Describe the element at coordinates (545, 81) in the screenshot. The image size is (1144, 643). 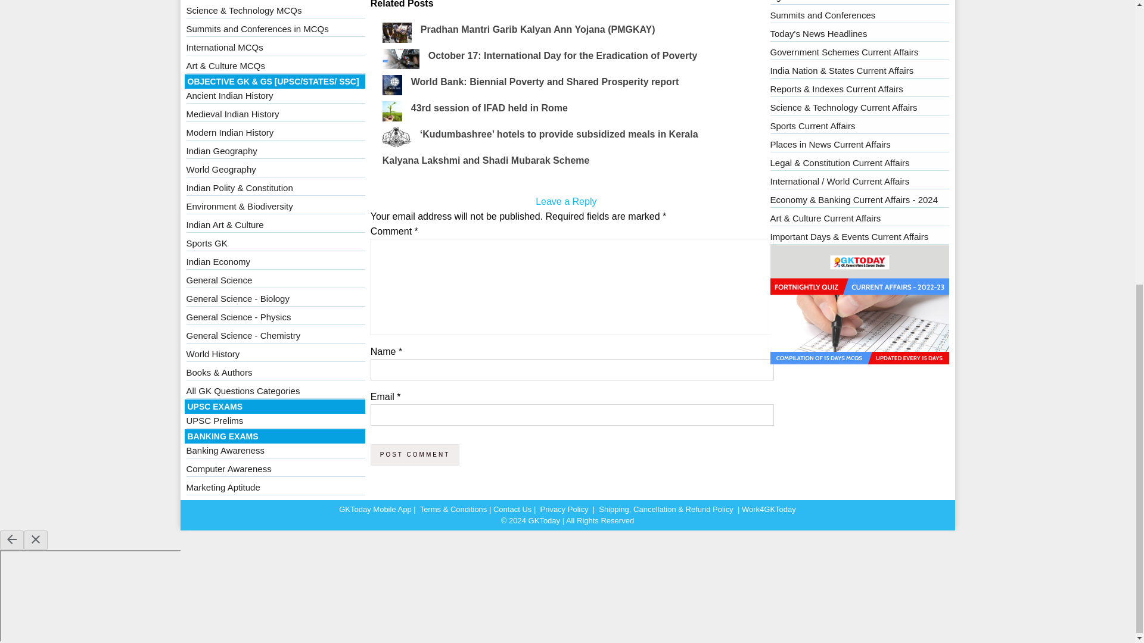
I see `World Bank: Biennial Poverty and Shared Prosperity report` at that location.